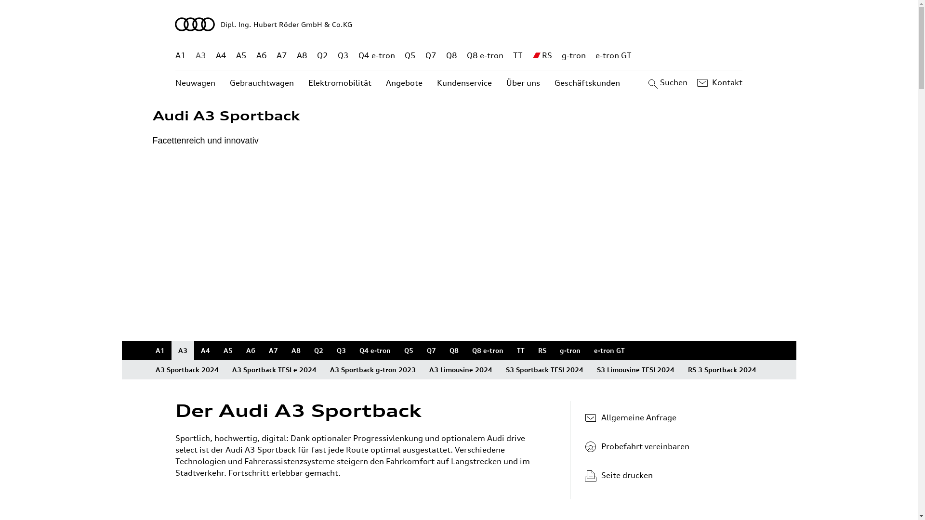  Describe the element at coordinates (574, 56) in the screenshot. I see `g-tron` at that location.